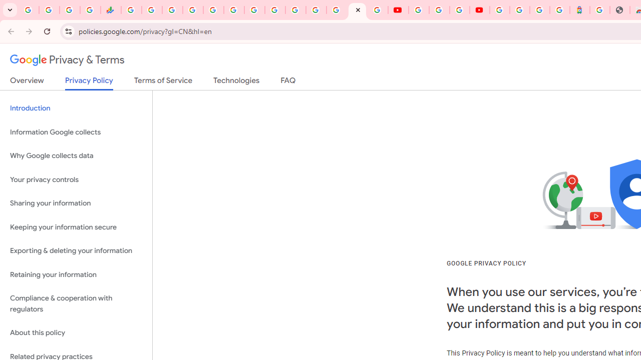 This screenshot has width=641, height=360. I want to click on YouTube, so click(419, 10).